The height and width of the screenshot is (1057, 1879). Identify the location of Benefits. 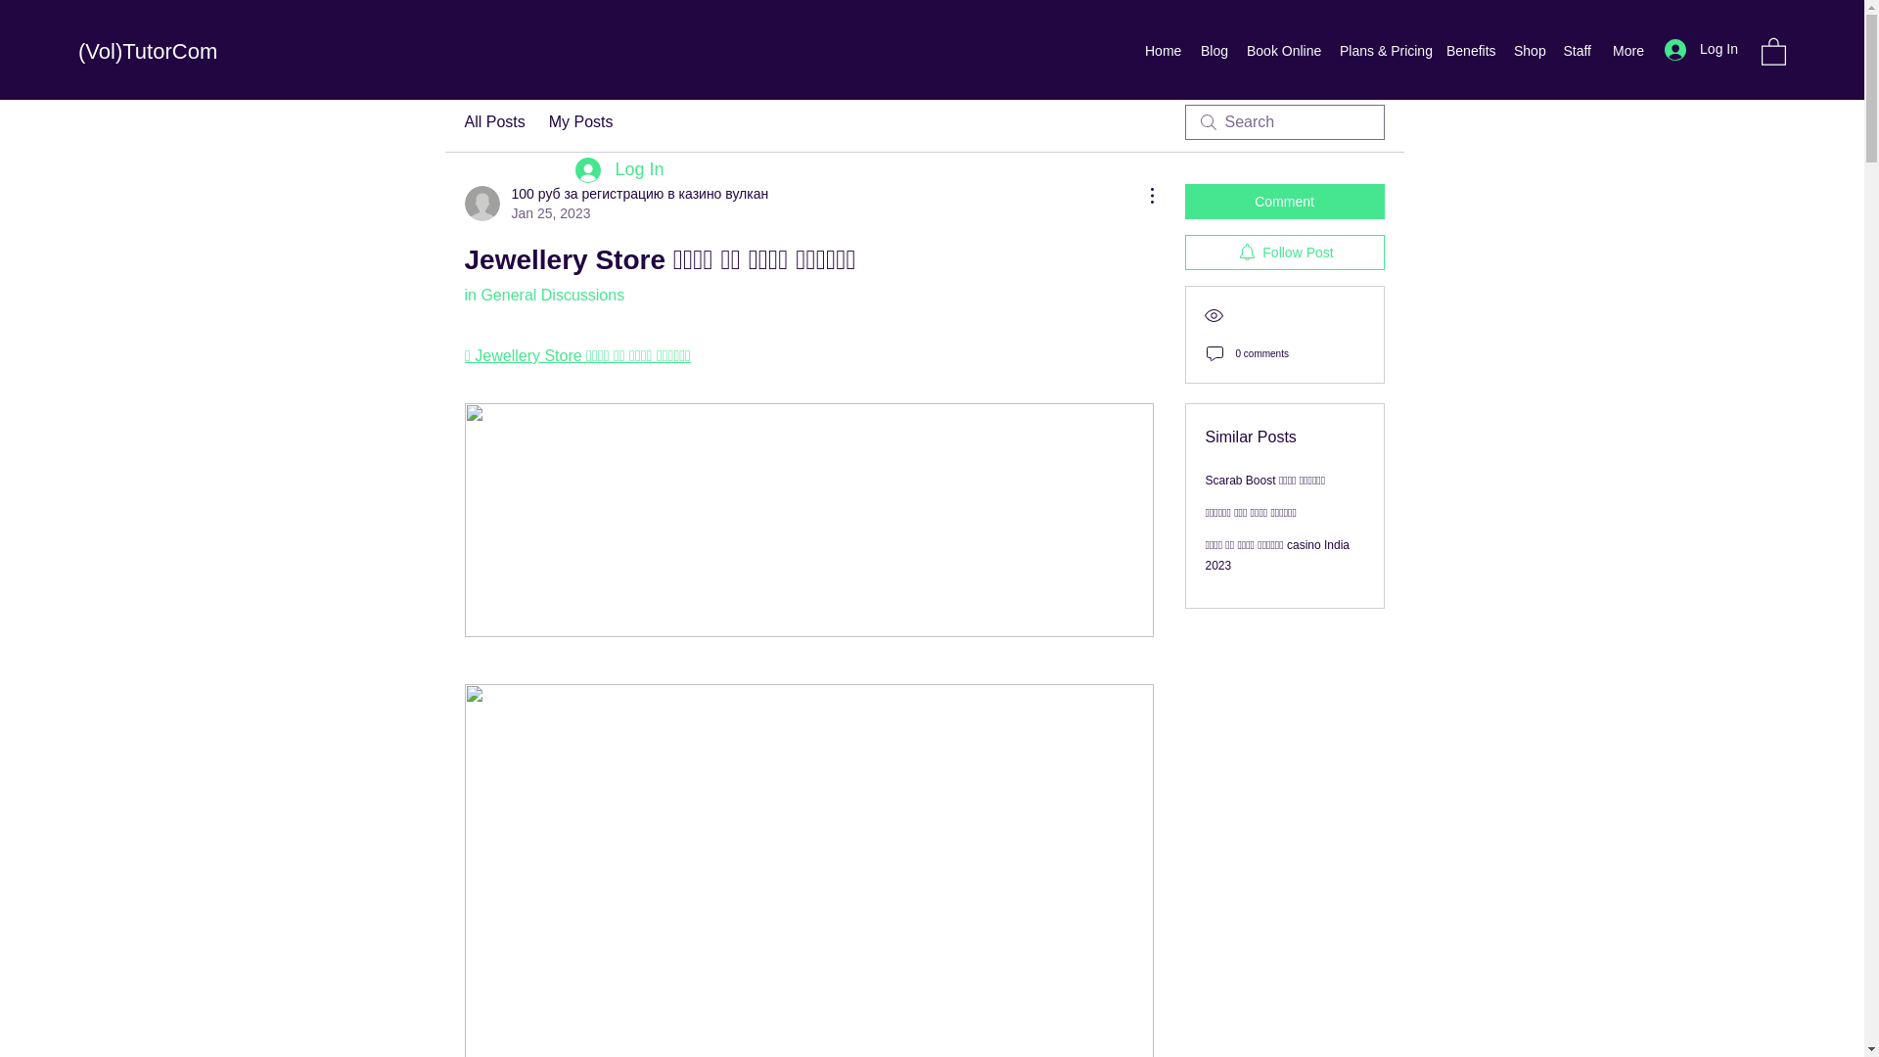
(1470, 50).